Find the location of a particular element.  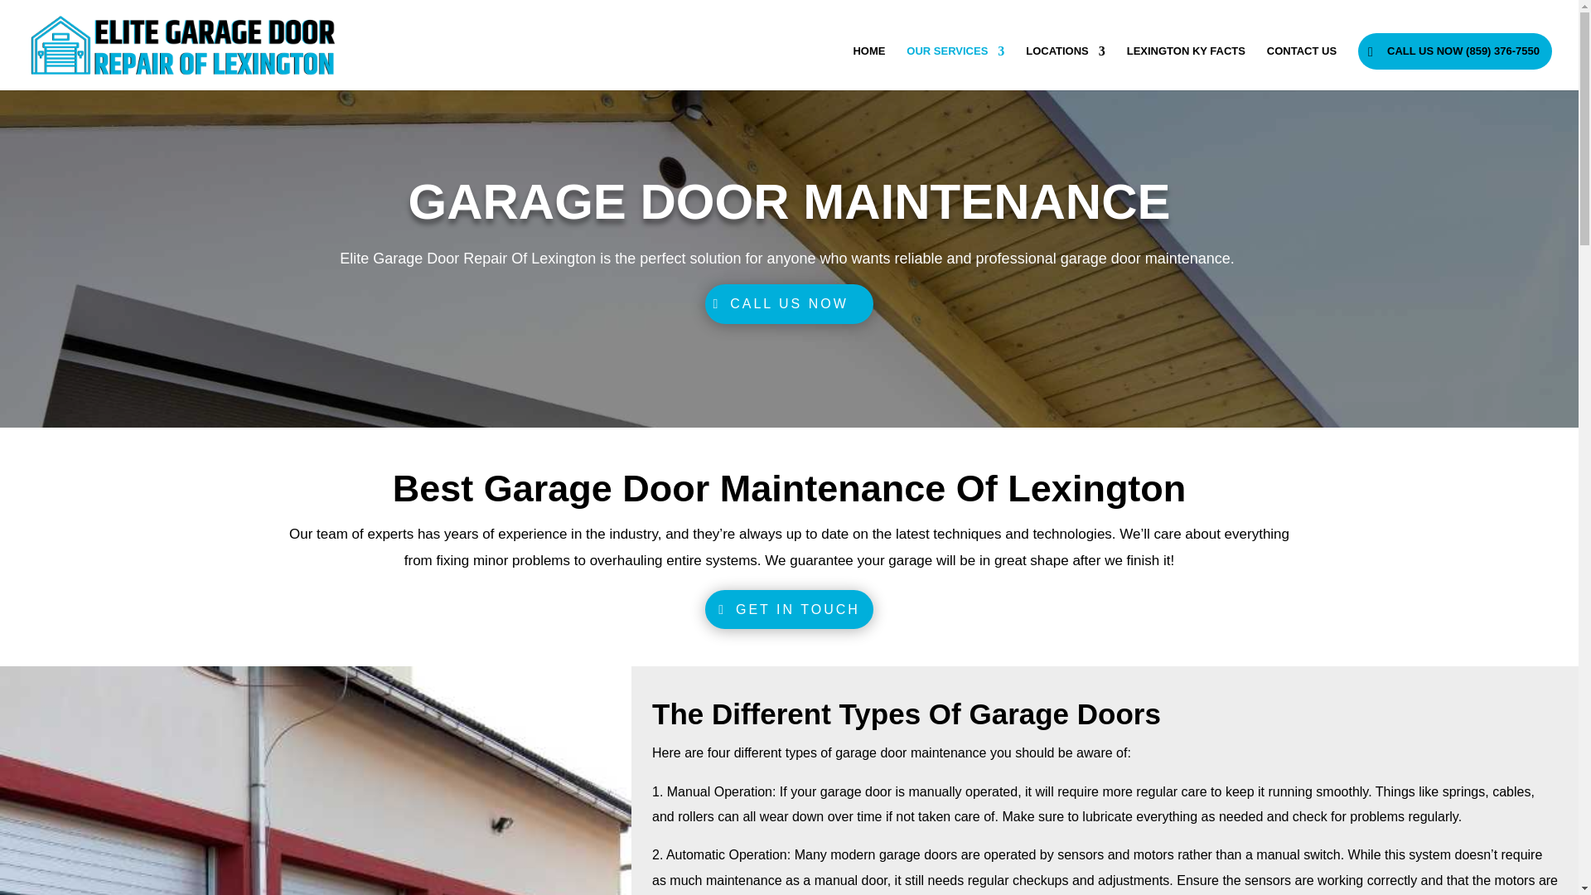

CALL US NOW is located at coordinates (789, 303).